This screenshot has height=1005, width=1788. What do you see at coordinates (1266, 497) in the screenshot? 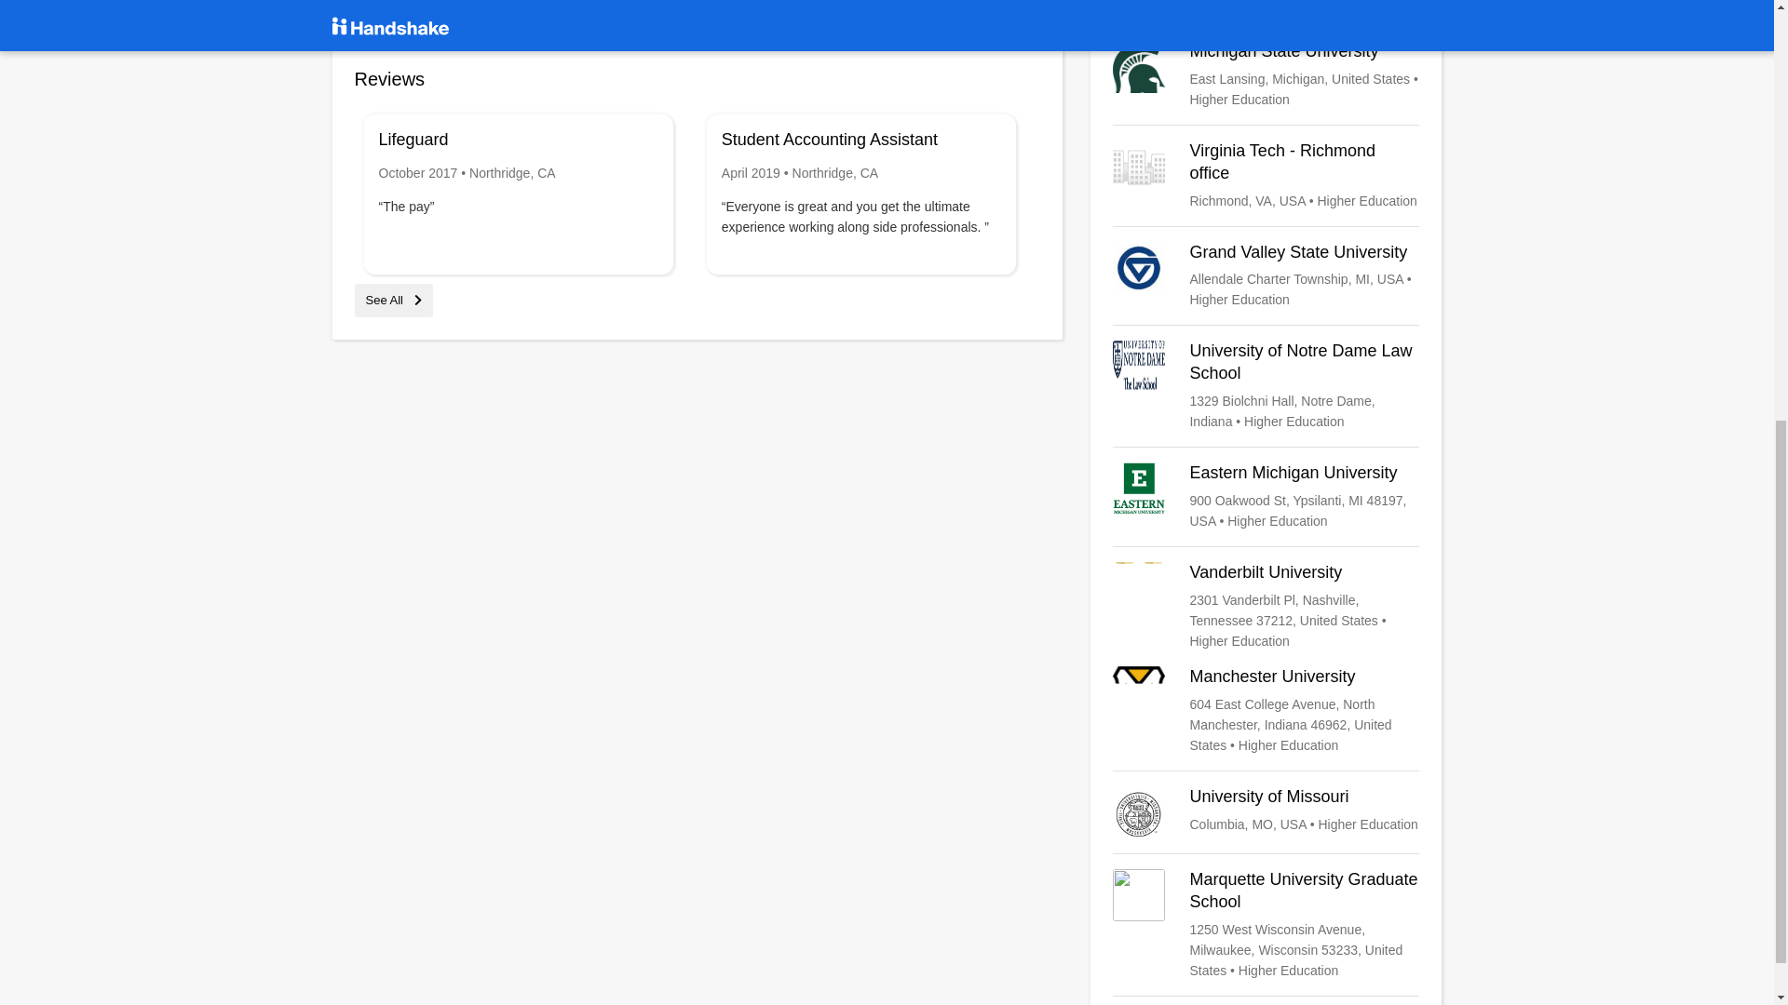
I see `Eastern Michigan University` at bounding box center [1266, 497].